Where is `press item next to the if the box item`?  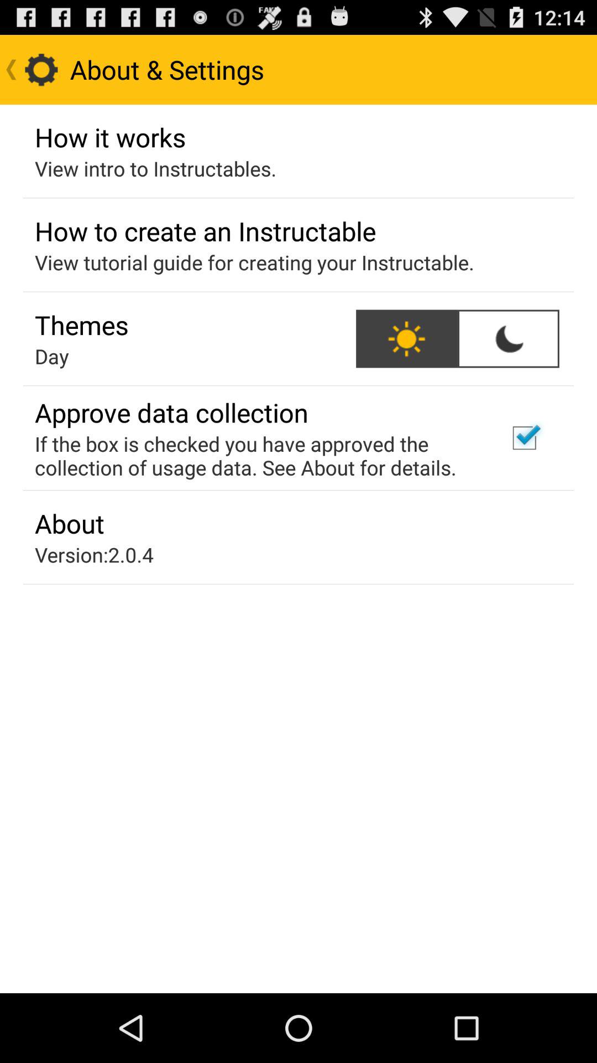 press item next to the if the box item is located at coordinates (524, 438).